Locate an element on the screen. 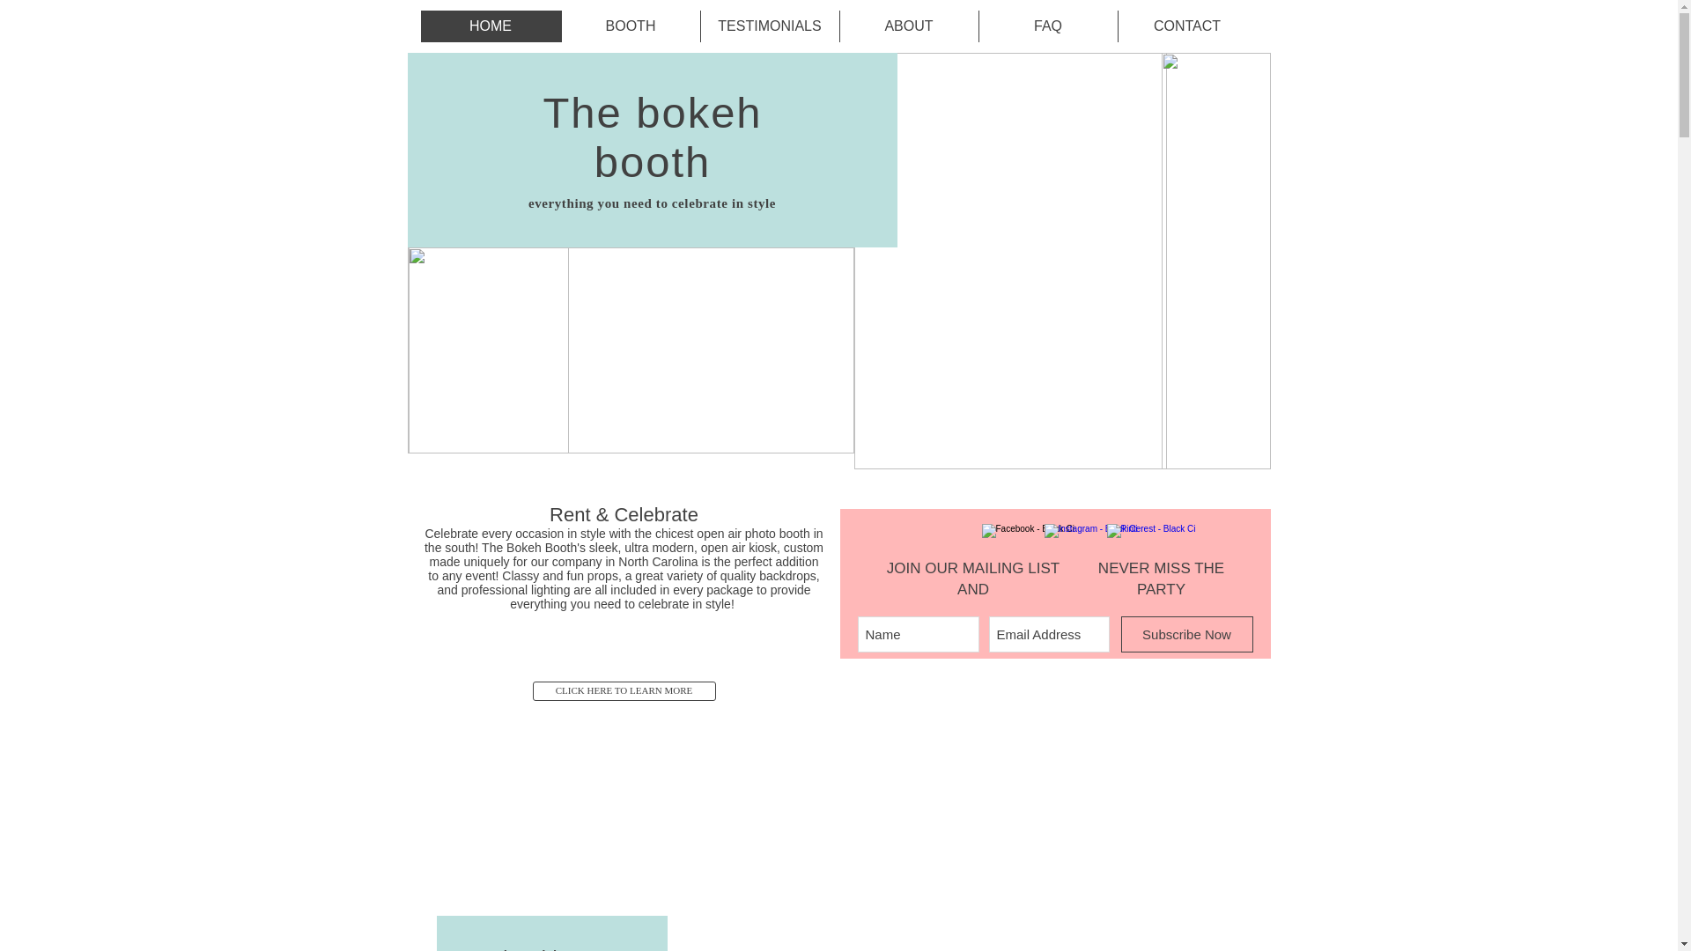 Image resolution: width=1691 pixels, height=951 pixels. ABOUT is located at coordinates (907, 26).